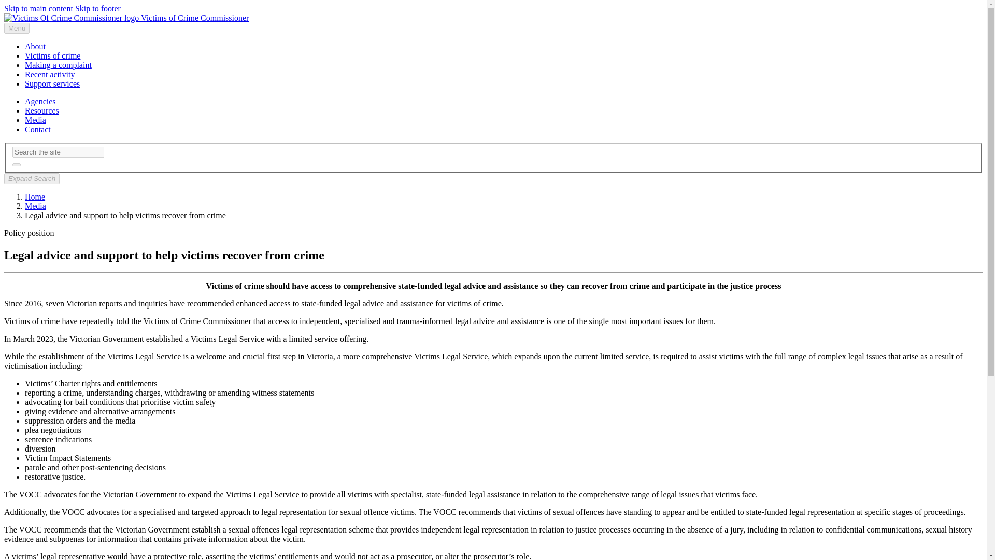 This screenshot has height=560, width=995. What do you see at coordinates (126, 18) in the screenshot?
I see `Victims of Crime Commissioner` at bounding box center [126, 18].